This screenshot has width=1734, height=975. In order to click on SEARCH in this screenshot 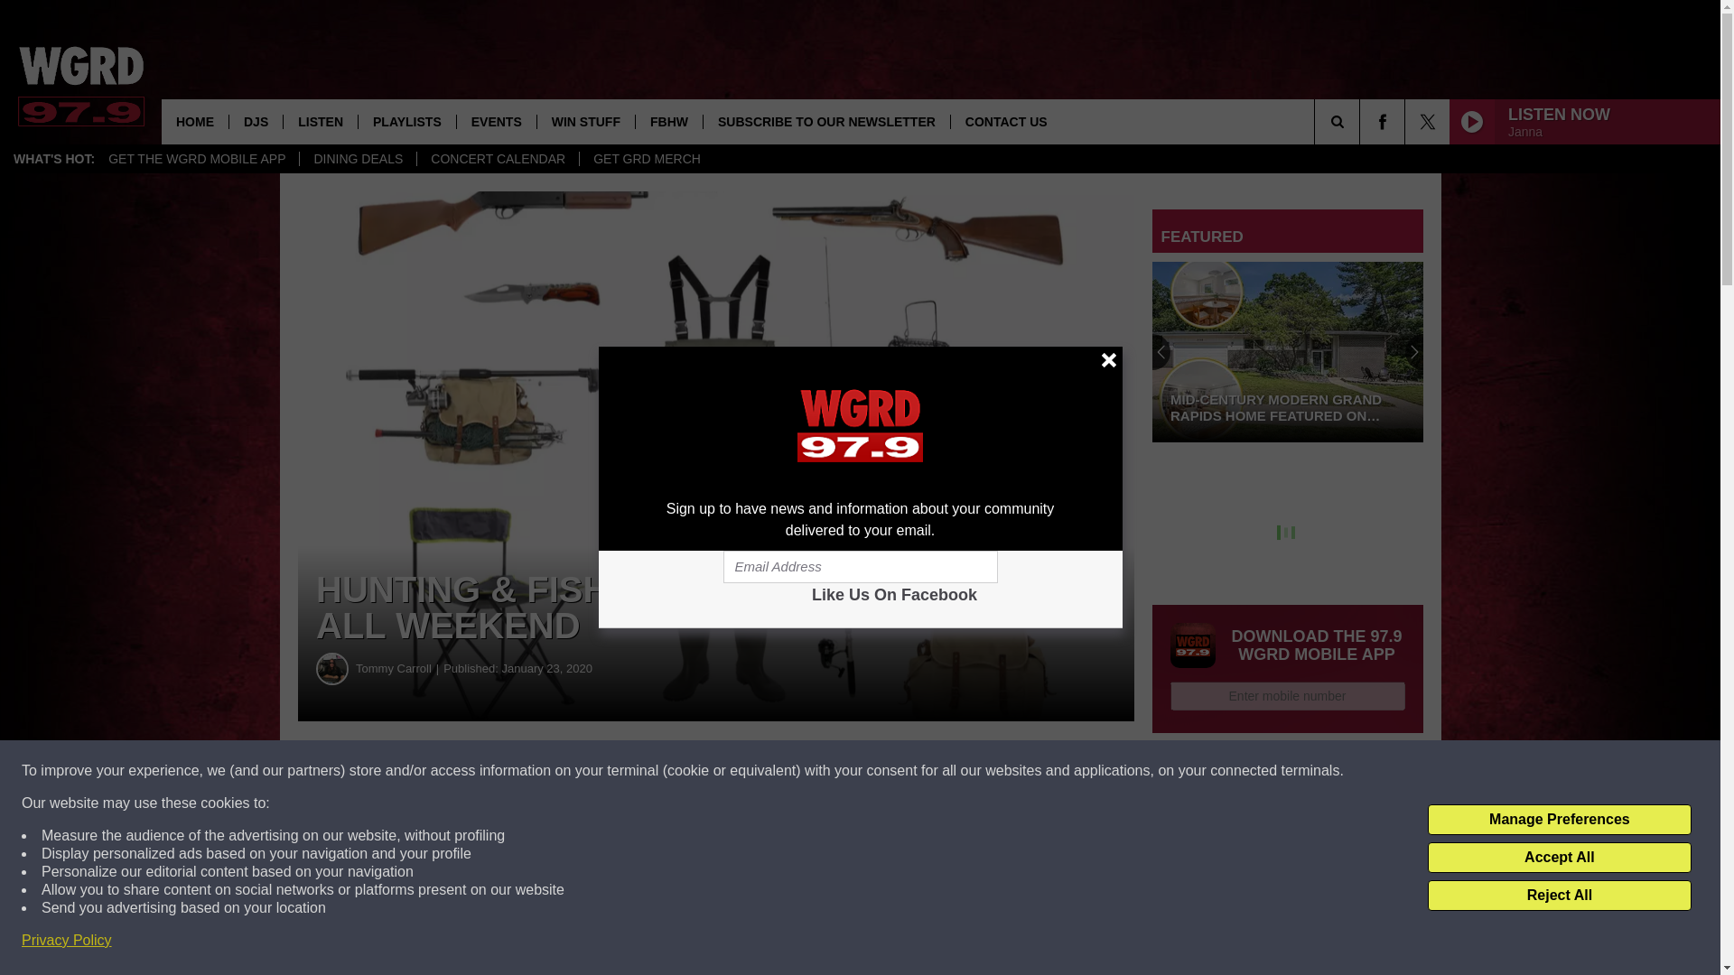, I will do `click(1362, 121)`.